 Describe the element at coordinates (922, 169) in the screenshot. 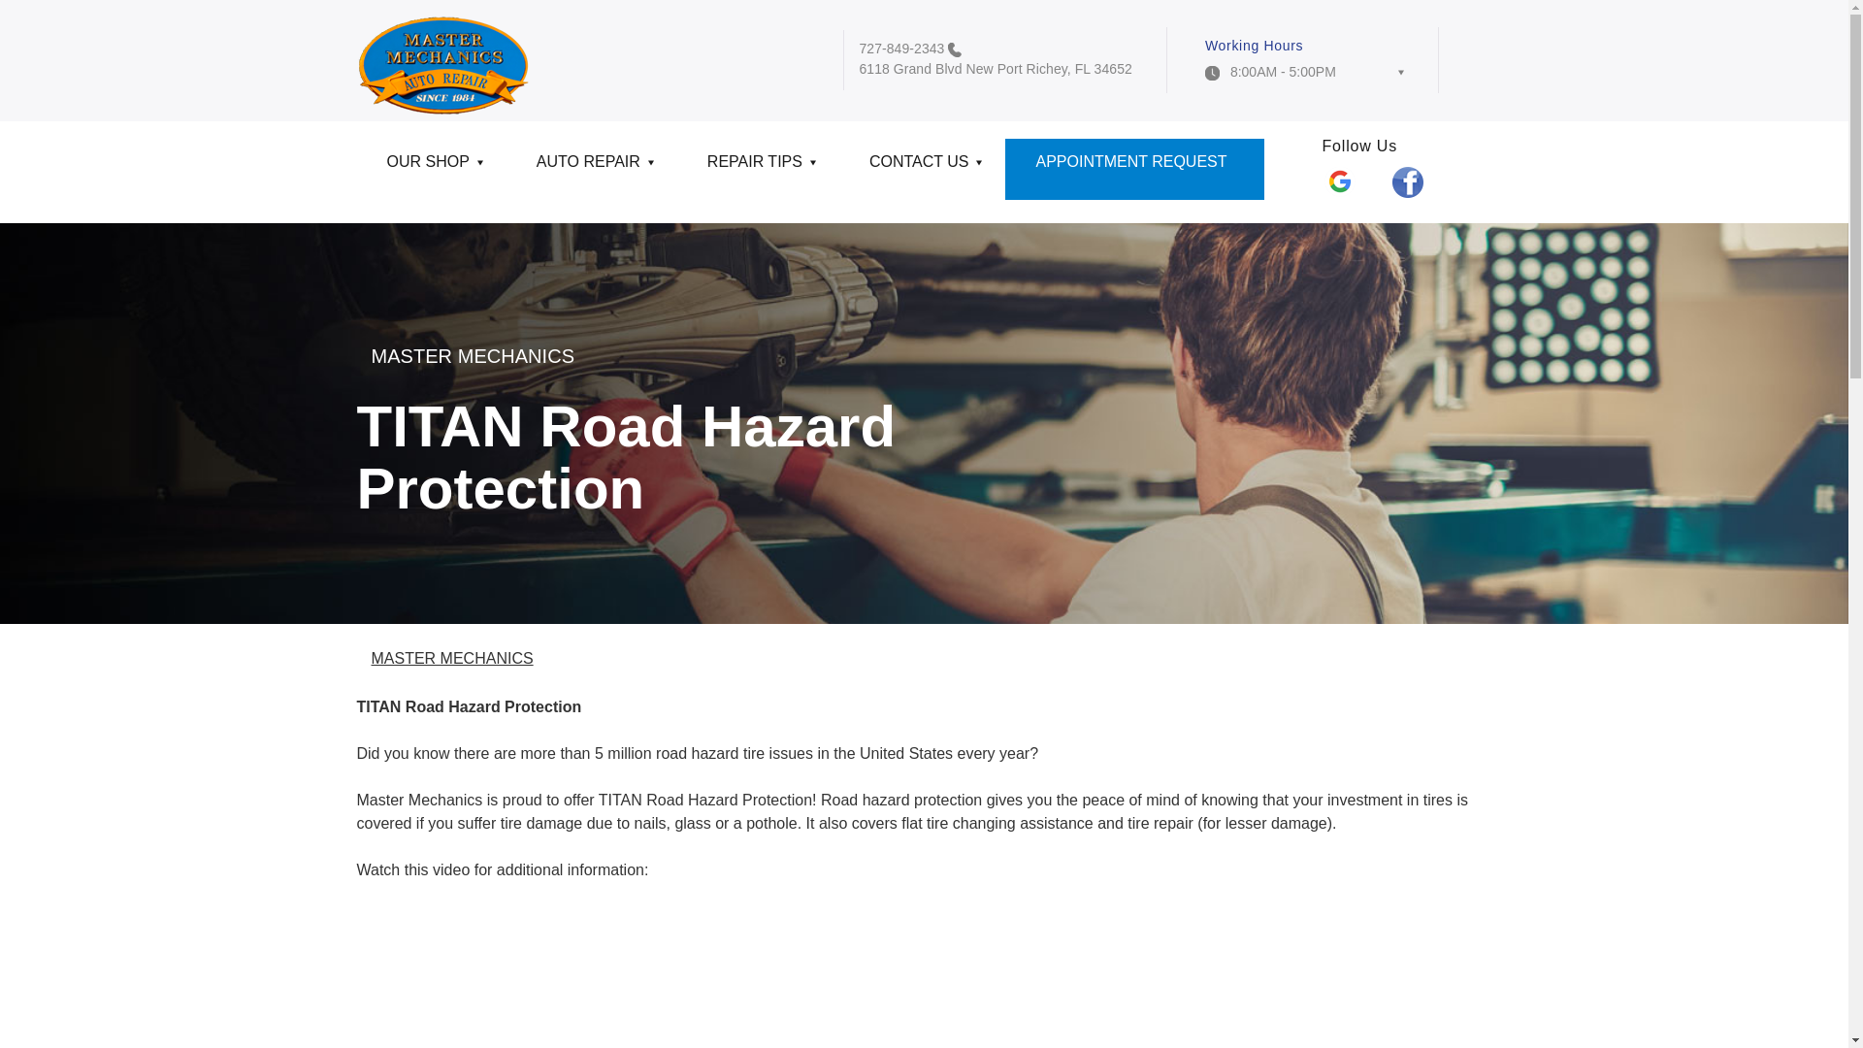

I see `CONTACT US` at that location.